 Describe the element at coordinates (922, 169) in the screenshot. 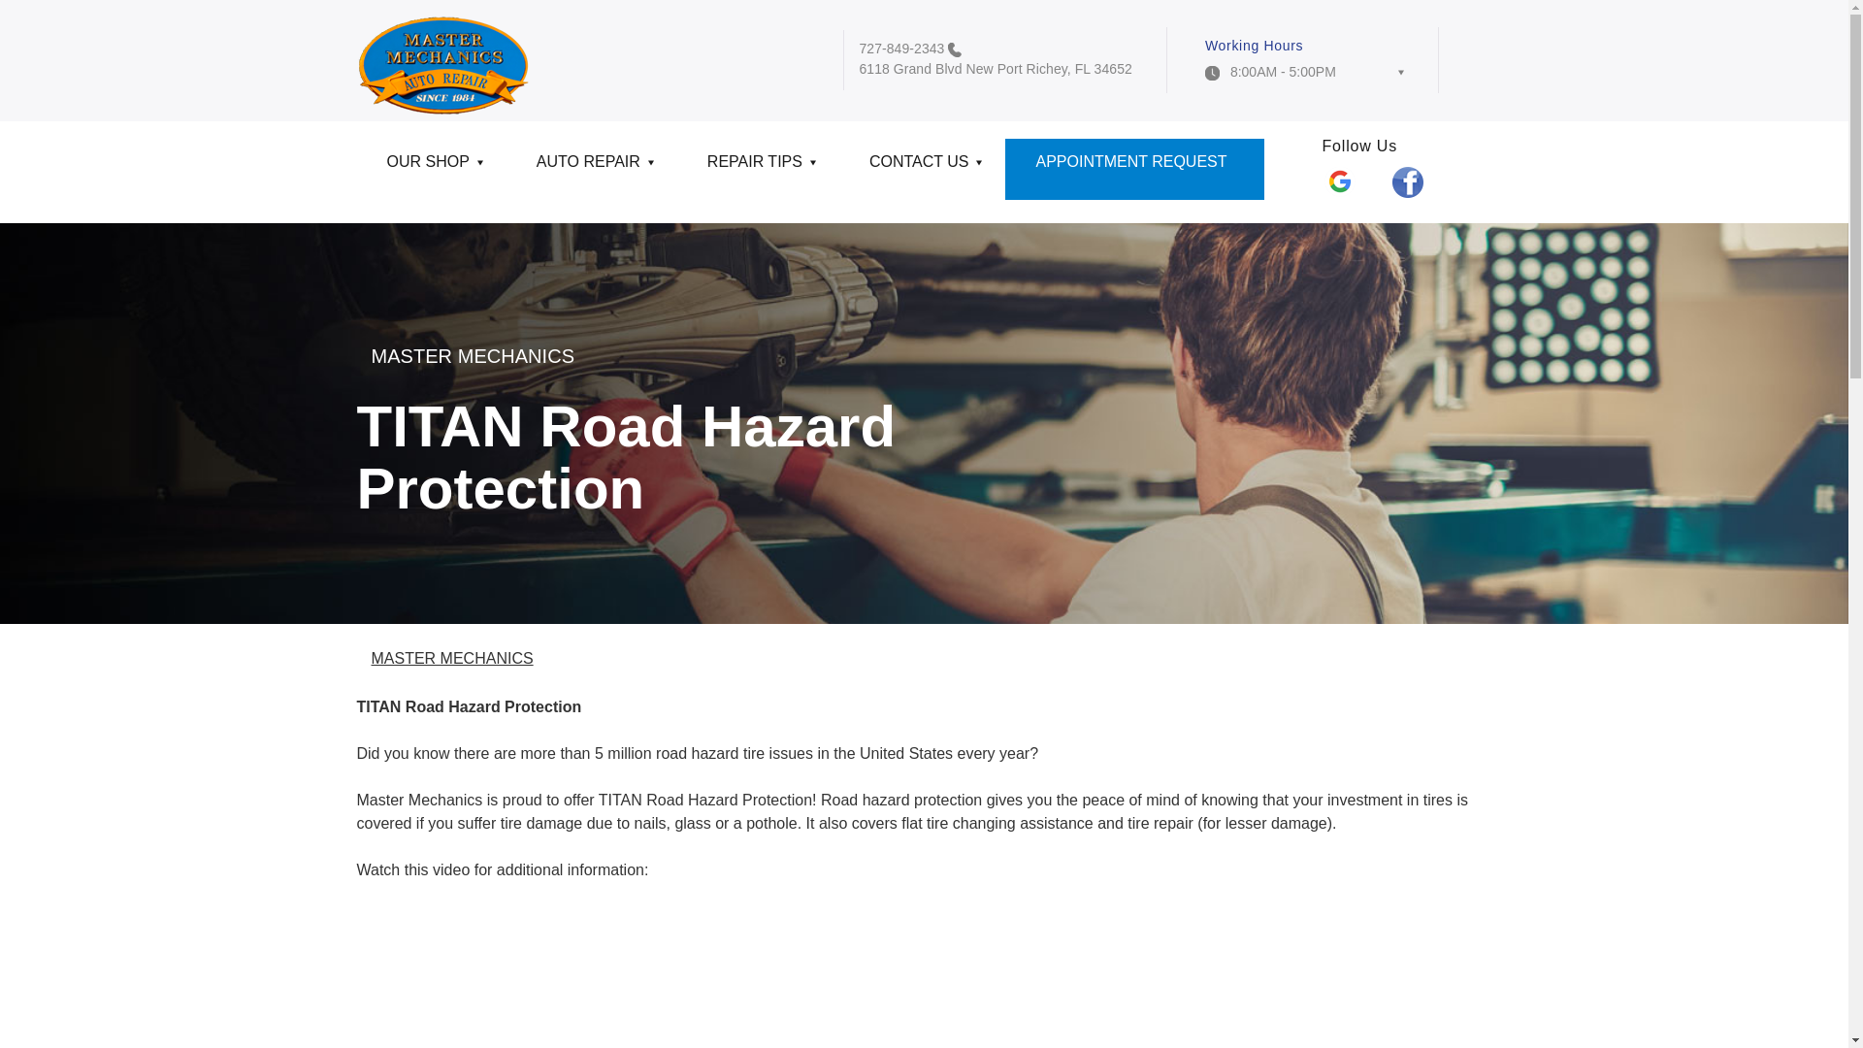

I see `CONTACT US` at that location.